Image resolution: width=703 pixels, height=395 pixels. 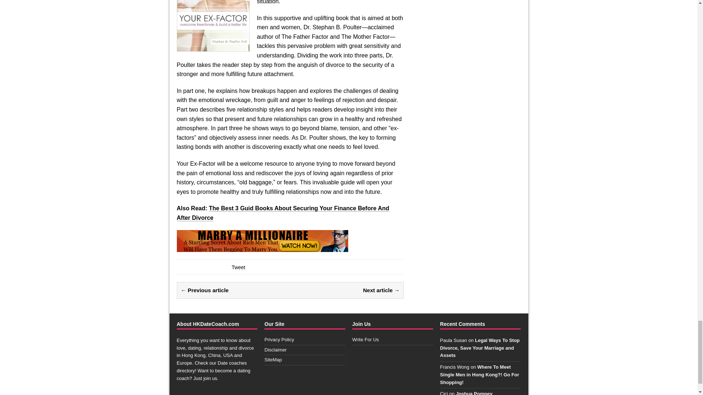 I want to click on SiteMap, so click(x=273, y=360).